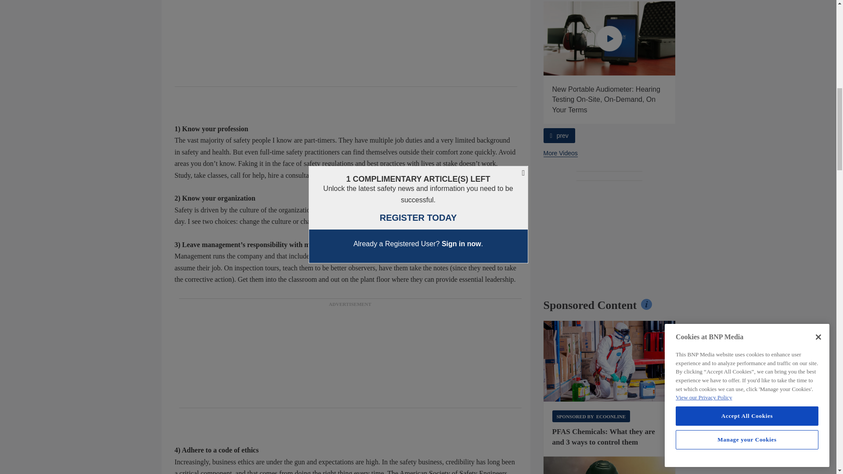 Image resolution: width=843 pixels, height=474 pixels. What do you see at coordinates (591, 416) in the screenshot?
I see `Sponsored by EcoOnline` at bounding box center [591, 416].